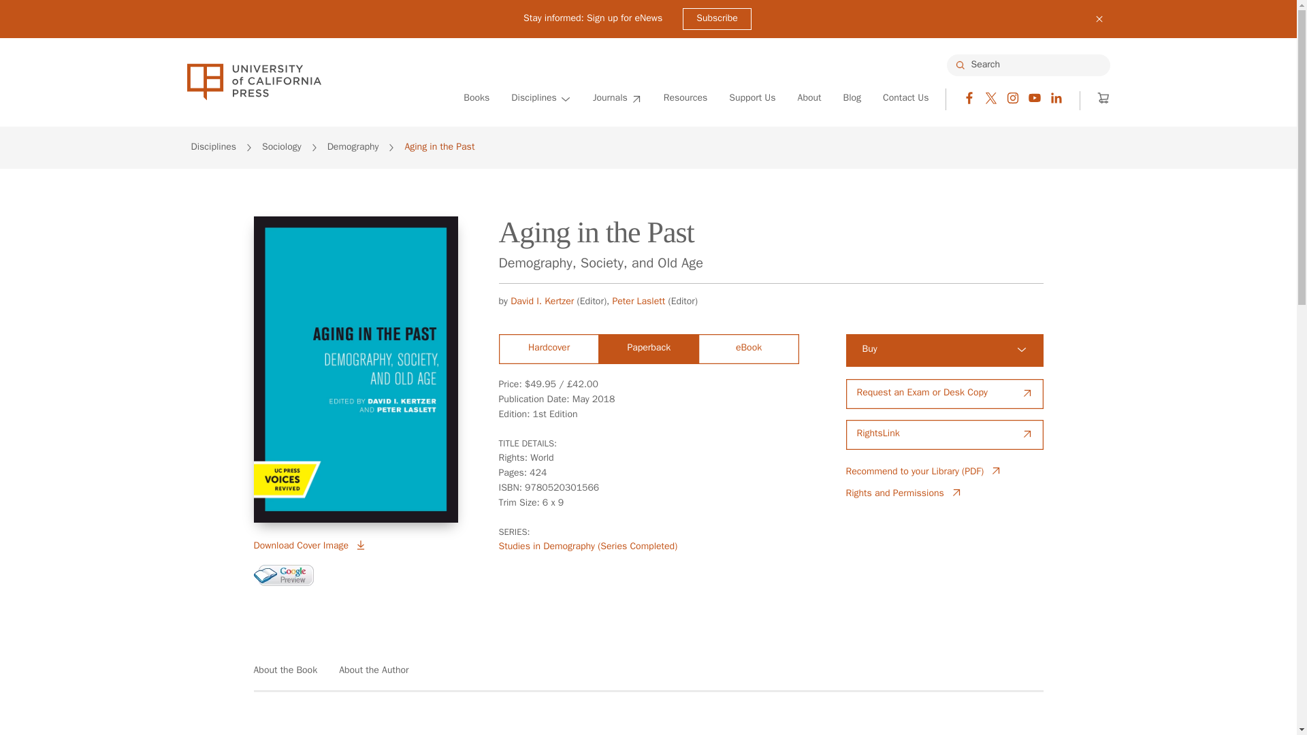  Describe the element at coordinates (1099, 19) in the screenshot. I see `Dismiss` at that location.